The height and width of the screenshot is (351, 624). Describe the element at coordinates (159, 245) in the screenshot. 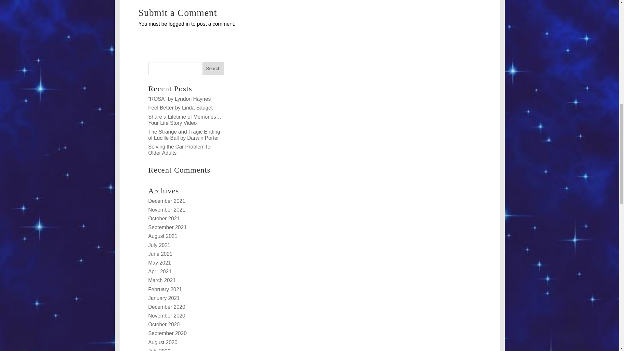

I see `July 2021` at that location.